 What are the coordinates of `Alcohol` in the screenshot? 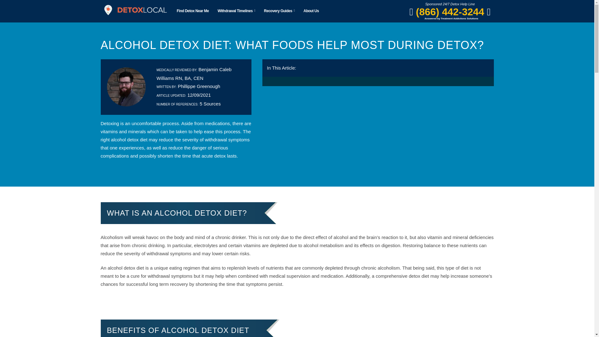 It's located at (175, 10).